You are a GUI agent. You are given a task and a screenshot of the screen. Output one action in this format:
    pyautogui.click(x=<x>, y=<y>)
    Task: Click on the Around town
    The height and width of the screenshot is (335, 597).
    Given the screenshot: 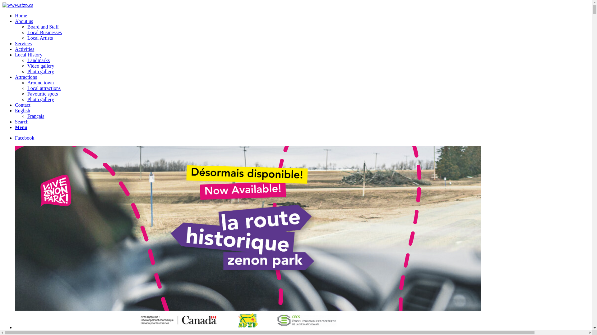 What is the action you would take?
    pyautogui.click(x=40, y=83)
    